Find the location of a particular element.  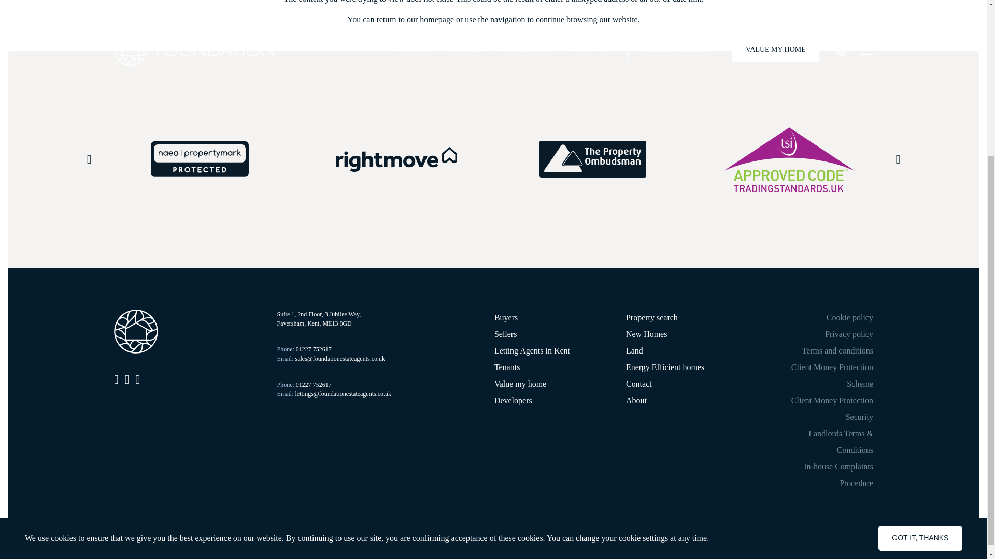

Phone: 01227 752617 is located at coordinates (304, 349).